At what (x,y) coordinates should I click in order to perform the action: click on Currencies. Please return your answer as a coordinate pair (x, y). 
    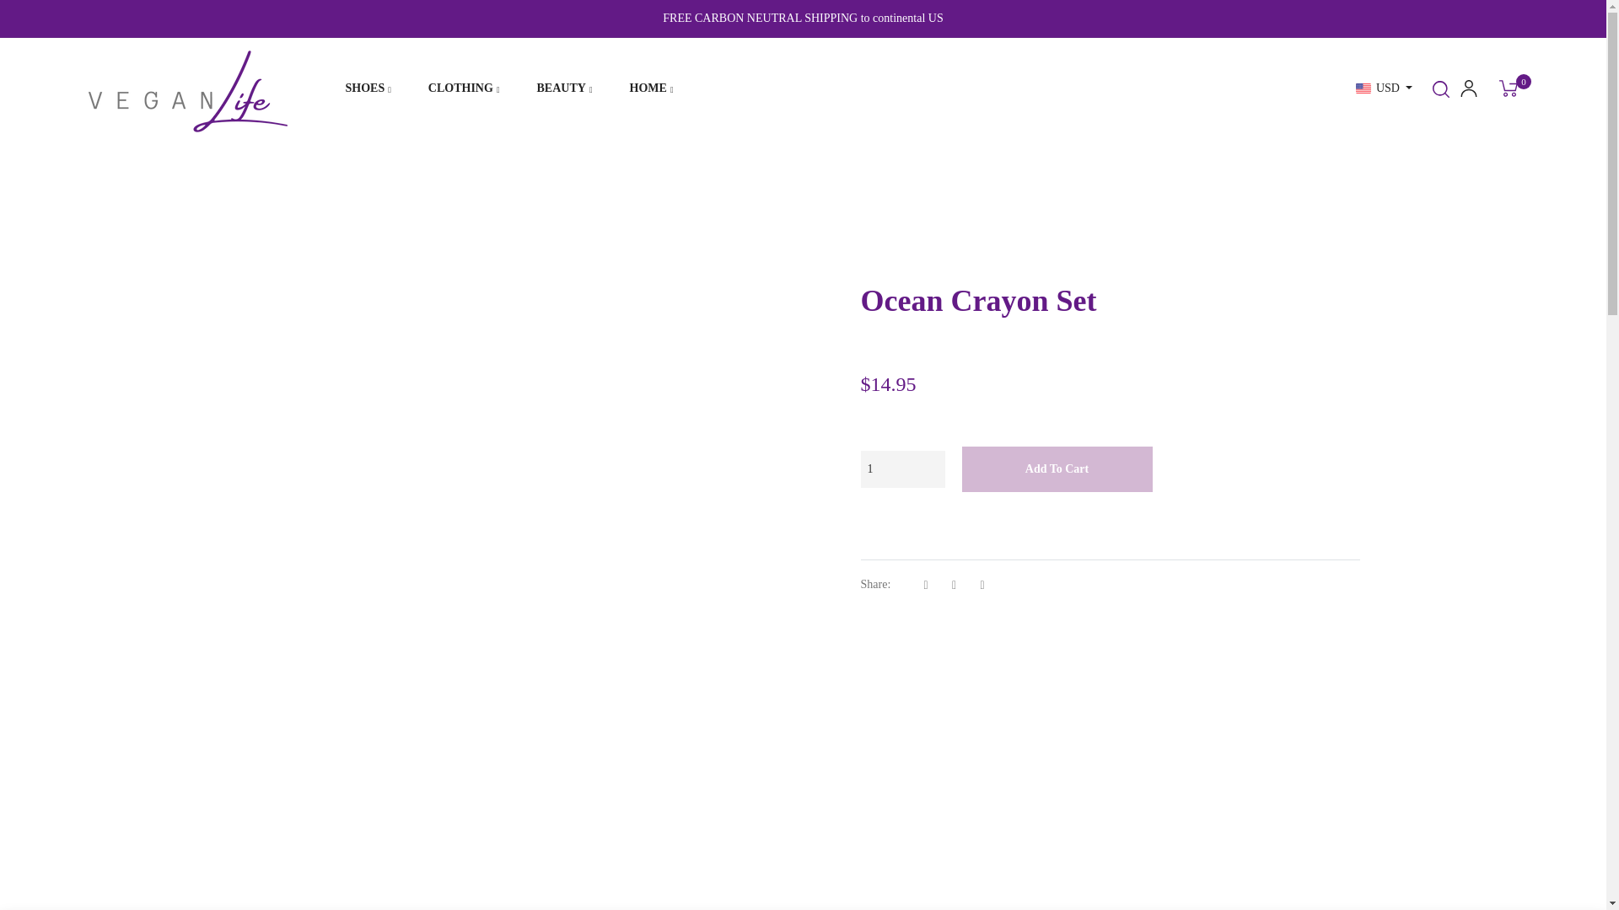
    Looking at the image, I should click on (1384, 88).